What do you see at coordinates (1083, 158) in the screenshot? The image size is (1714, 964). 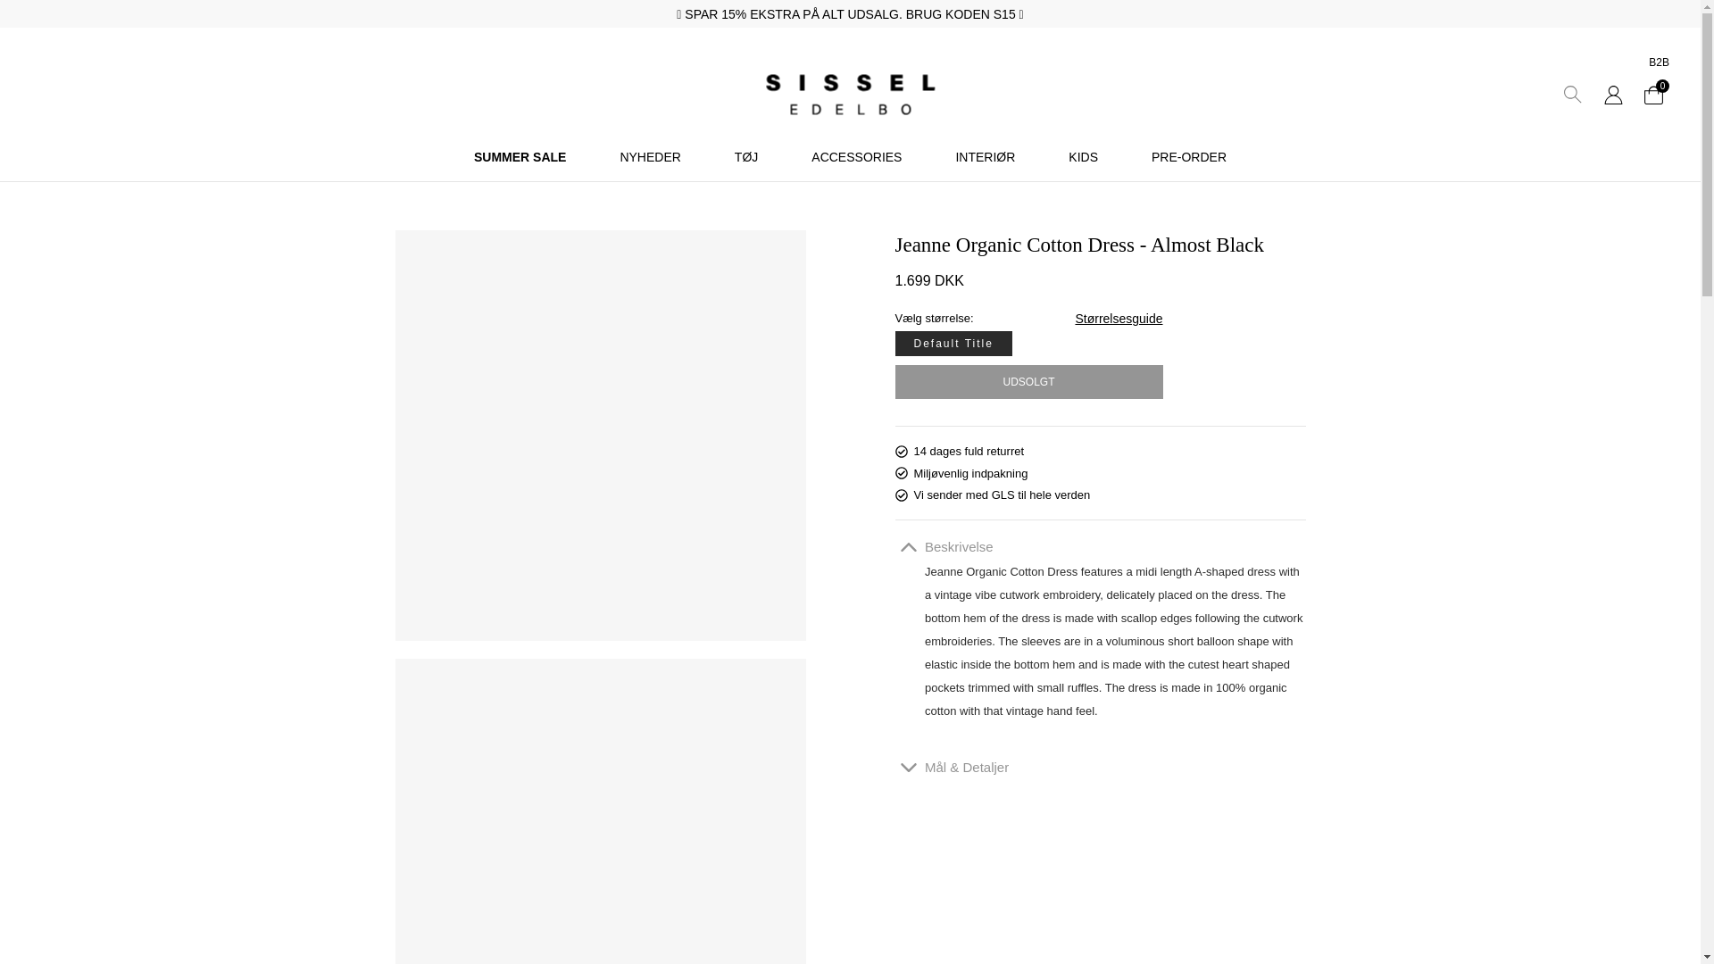 I see `KIDS` at bounding box center [1083, 158].